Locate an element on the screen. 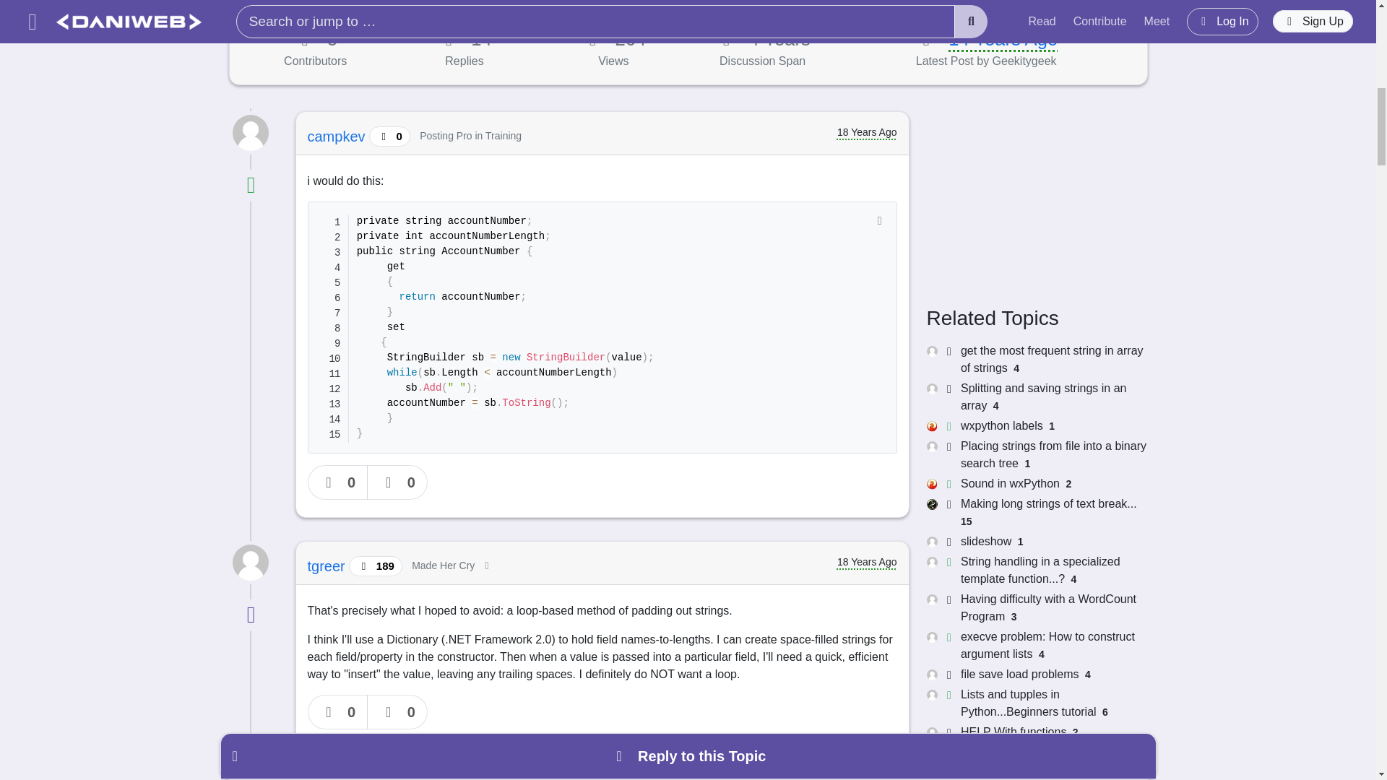 This screenshot has height=780, width=1387. 0 is located at coordinates (338, 482).